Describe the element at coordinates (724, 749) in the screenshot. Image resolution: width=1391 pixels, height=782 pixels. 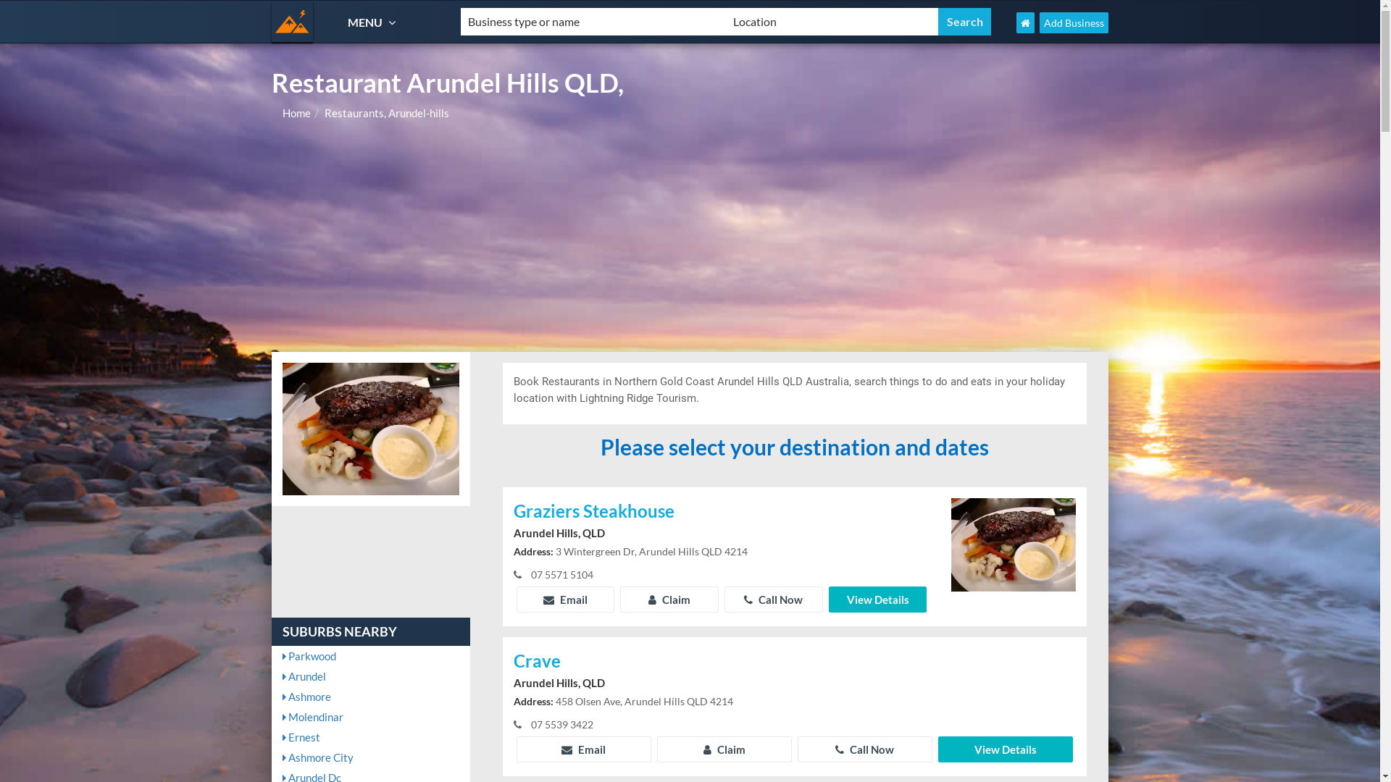
I see `Claim` at that location.